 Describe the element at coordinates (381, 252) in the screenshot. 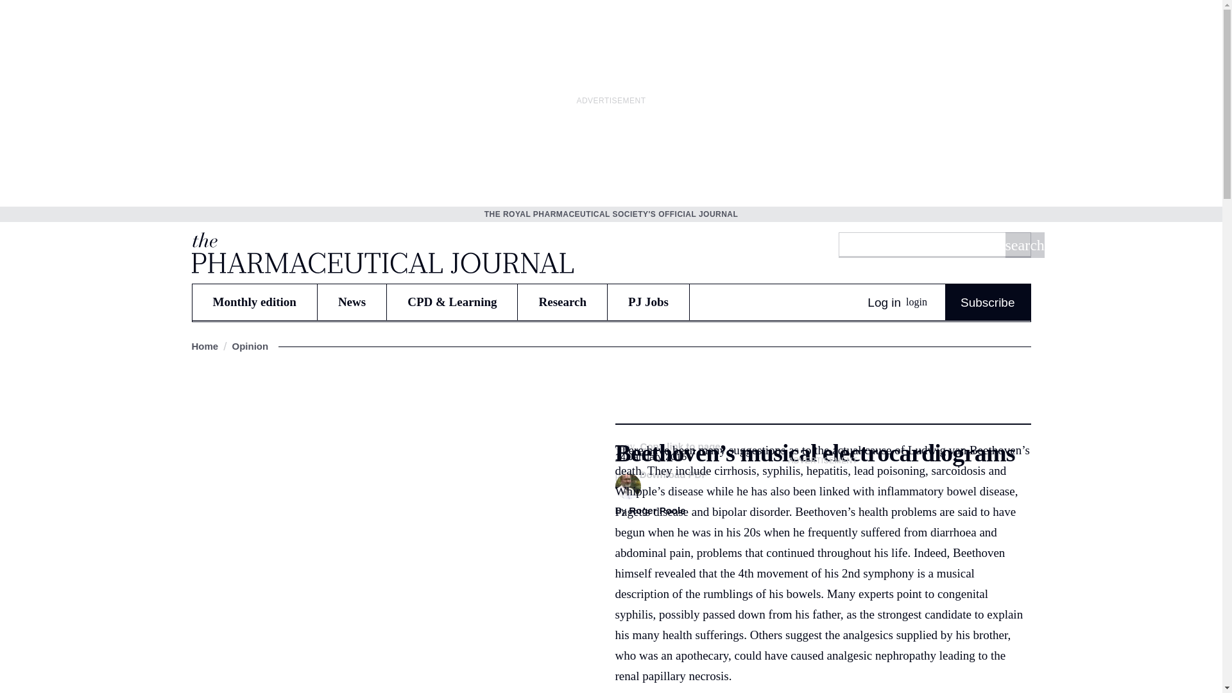

I see `The Pharmaceutical Journal` at that location.